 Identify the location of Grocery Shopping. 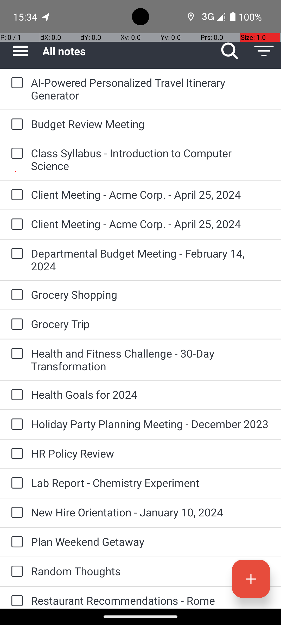
(151, 294).